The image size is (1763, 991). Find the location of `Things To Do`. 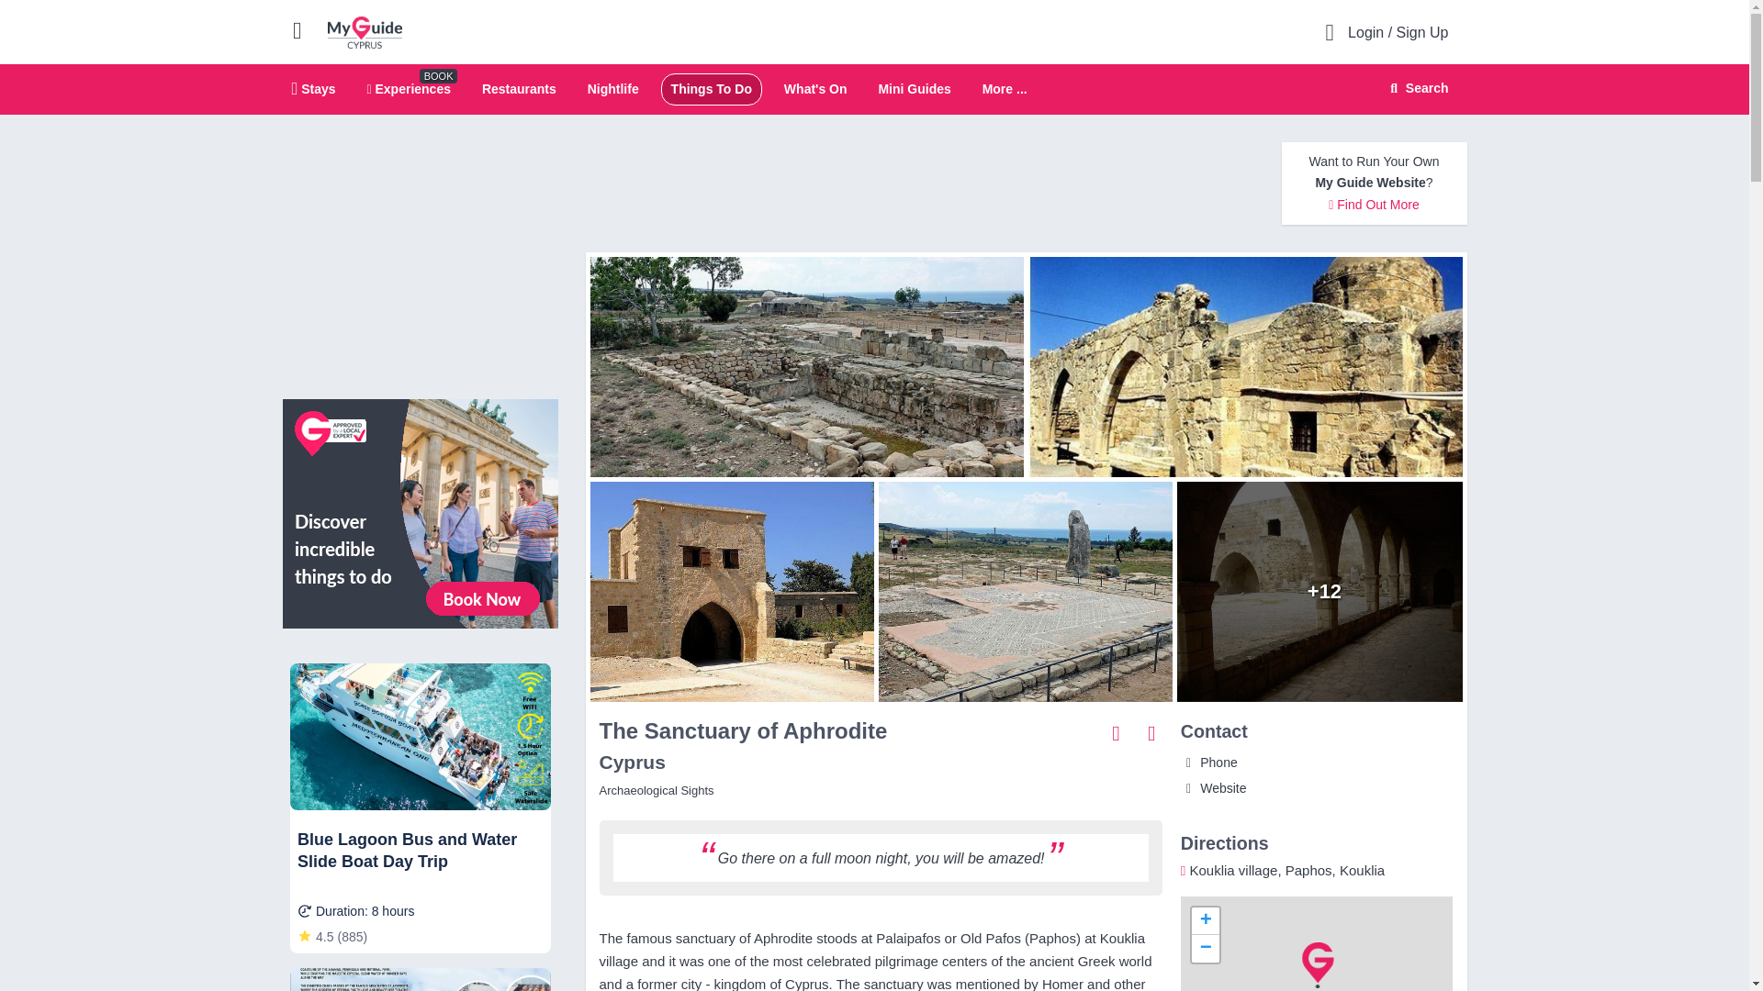

Things To Do is located at coordinates (712, 88).